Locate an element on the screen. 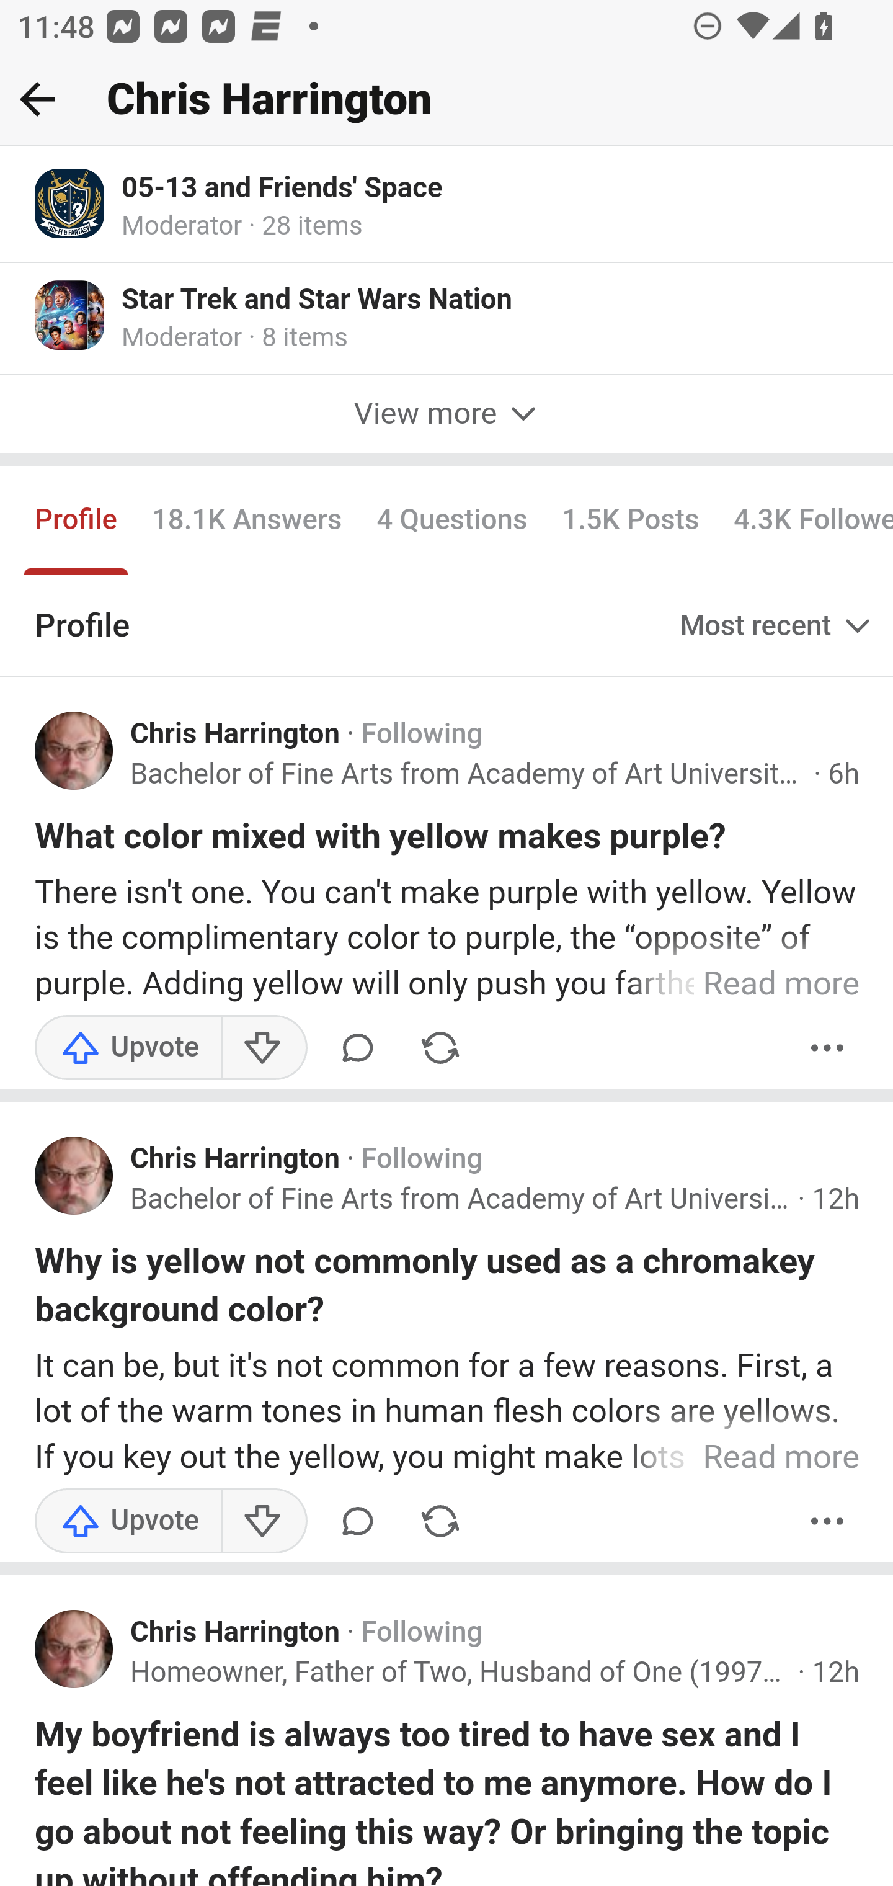  Comment is located at coordinates (358, 1049).